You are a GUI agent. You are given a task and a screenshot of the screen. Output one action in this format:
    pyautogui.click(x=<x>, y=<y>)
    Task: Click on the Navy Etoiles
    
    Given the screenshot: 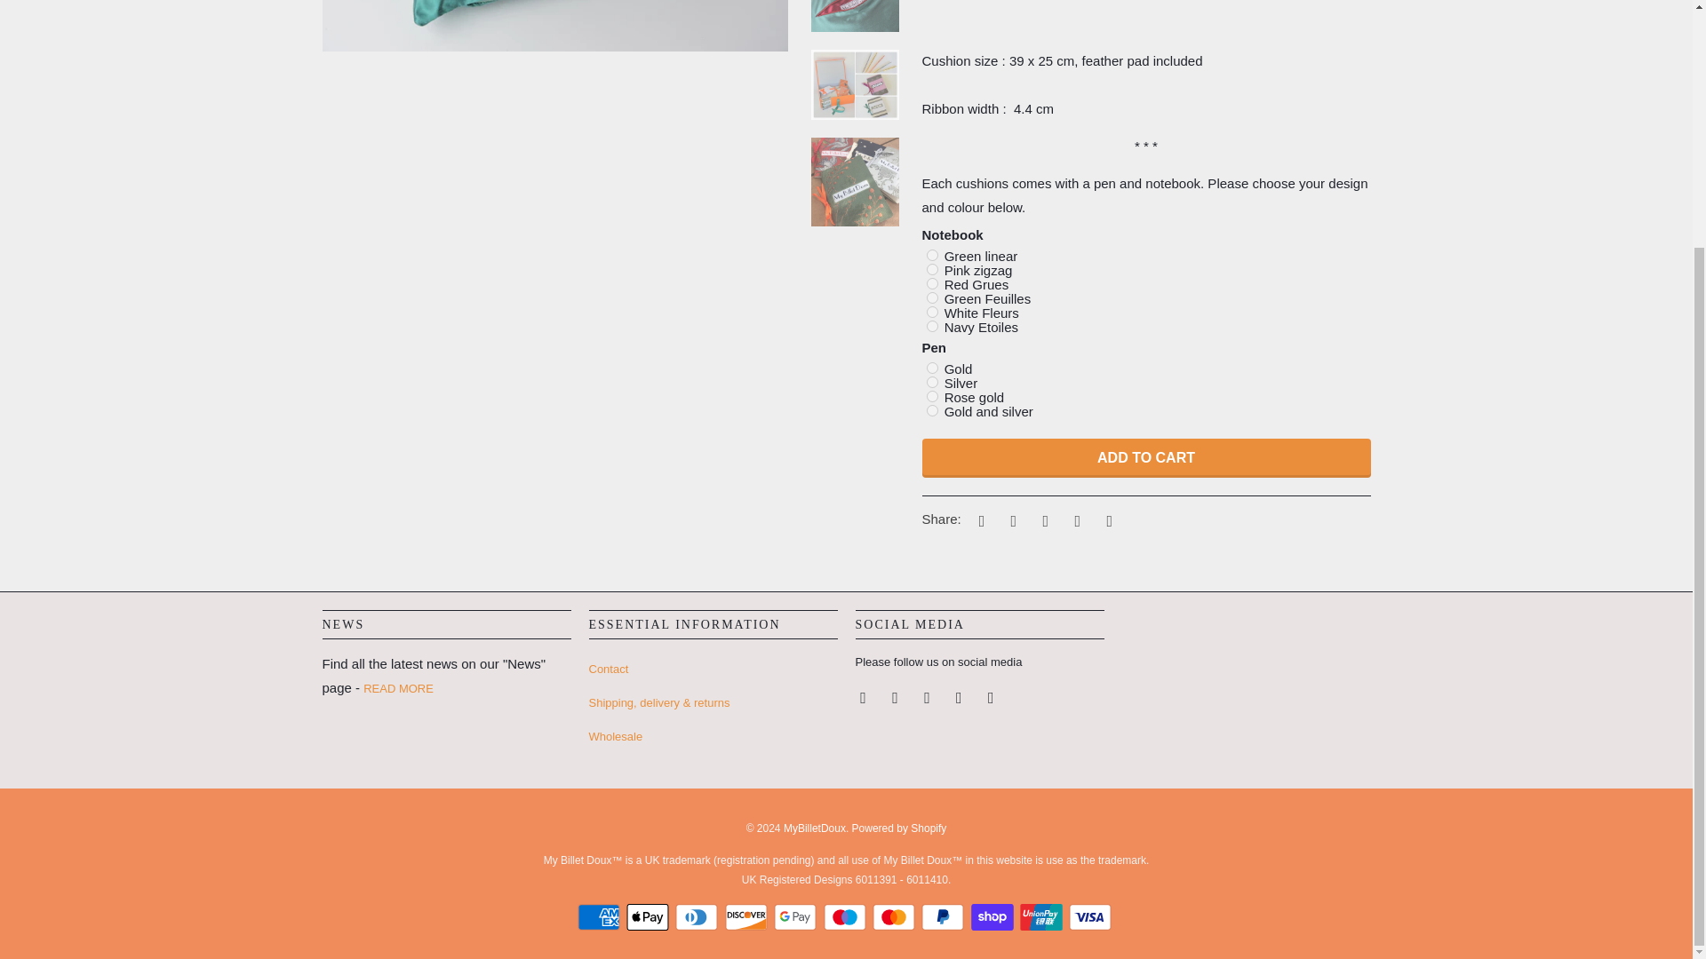 What is the action you would take?
    pyautogui.click(x=931, y=325)
    